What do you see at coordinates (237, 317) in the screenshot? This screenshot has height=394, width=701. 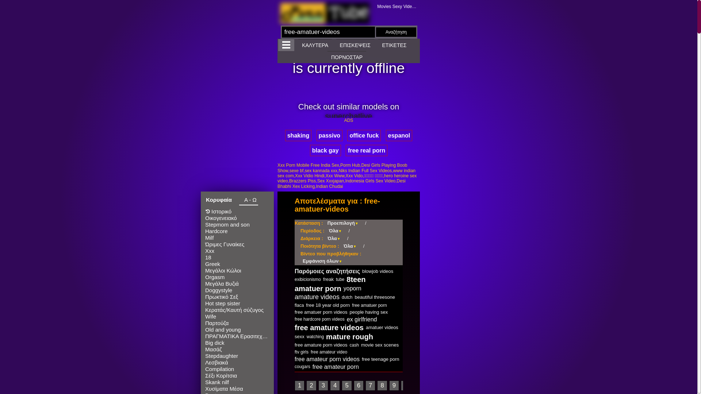 I see `Wife` at bounding box center [237, 317].